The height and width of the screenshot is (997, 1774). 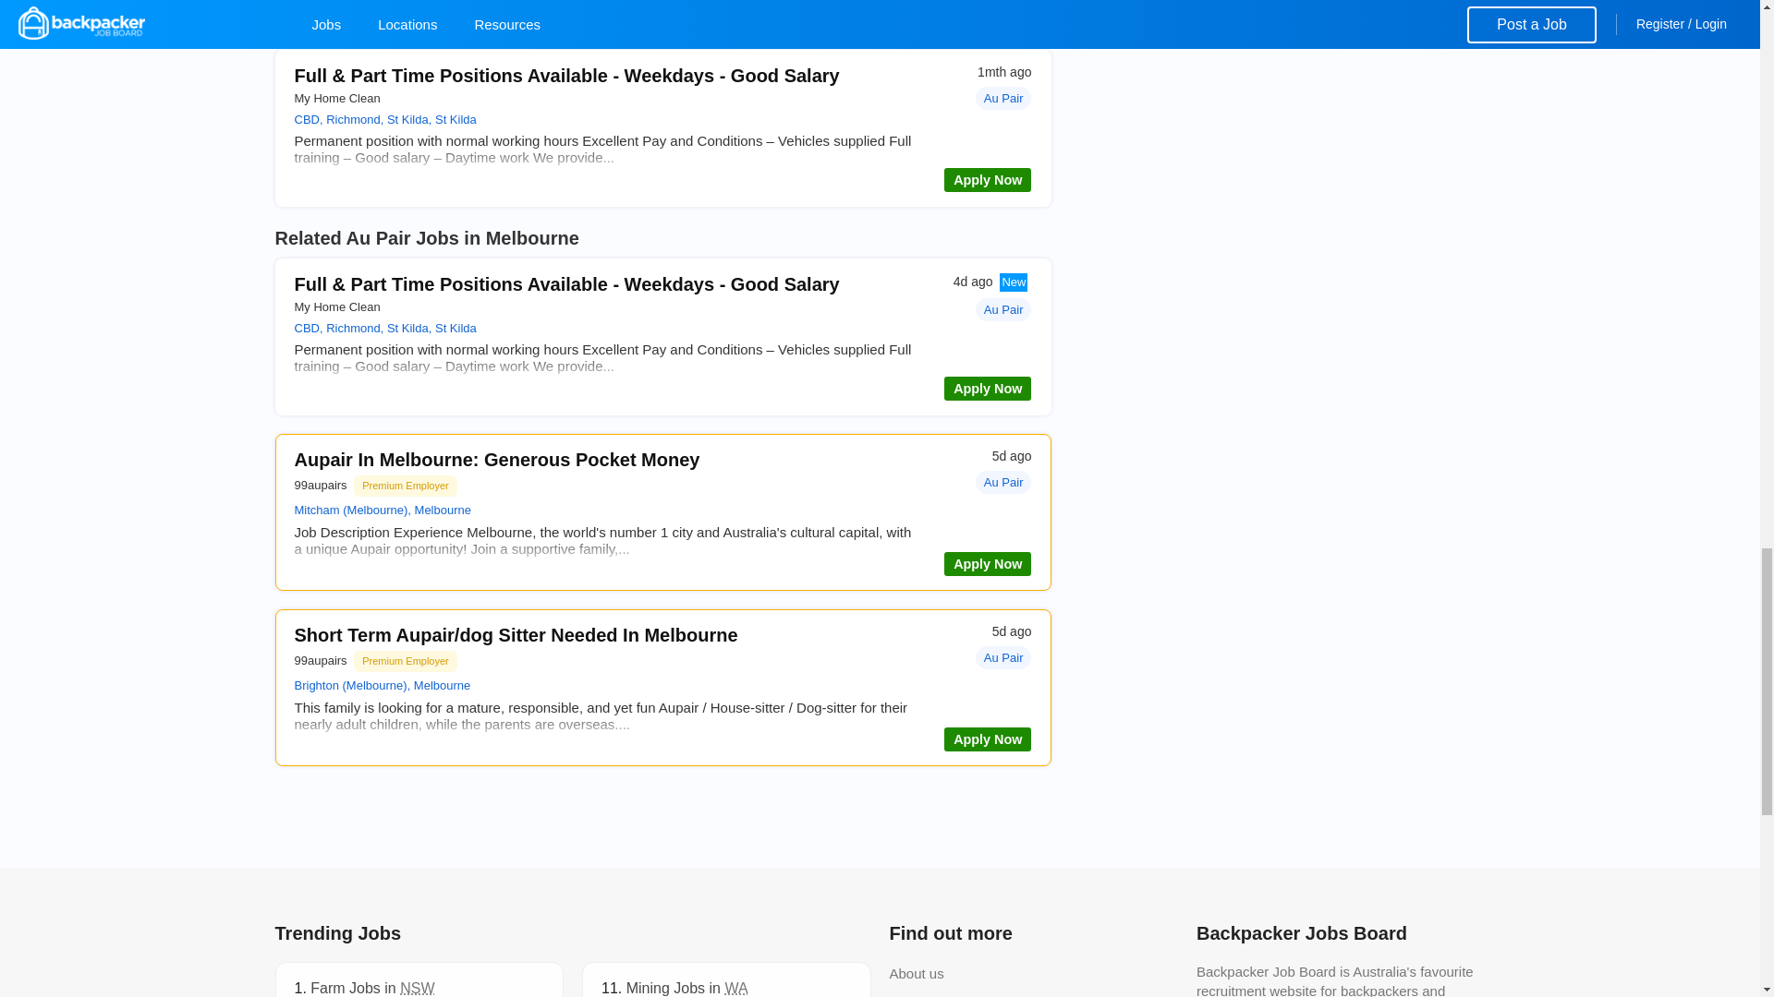 I want to click on Apply Now, so click(x=987, y=8).